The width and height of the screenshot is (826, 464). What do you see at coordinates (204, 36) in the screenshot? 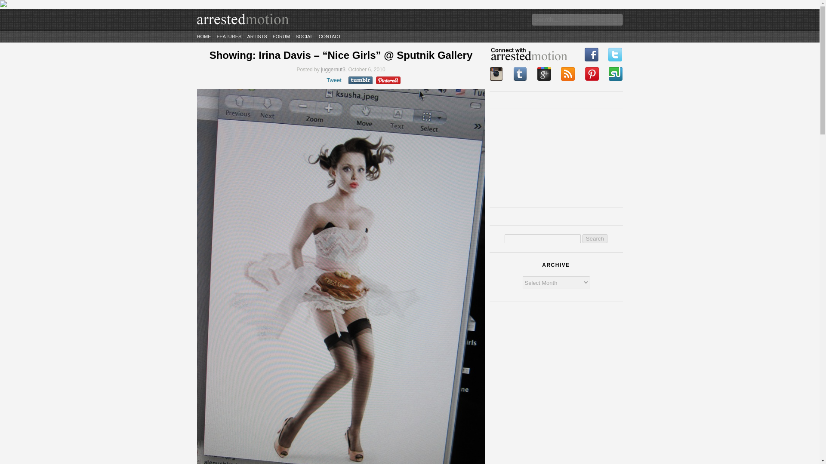
I see `HOME` at bounding box center [204, 36].